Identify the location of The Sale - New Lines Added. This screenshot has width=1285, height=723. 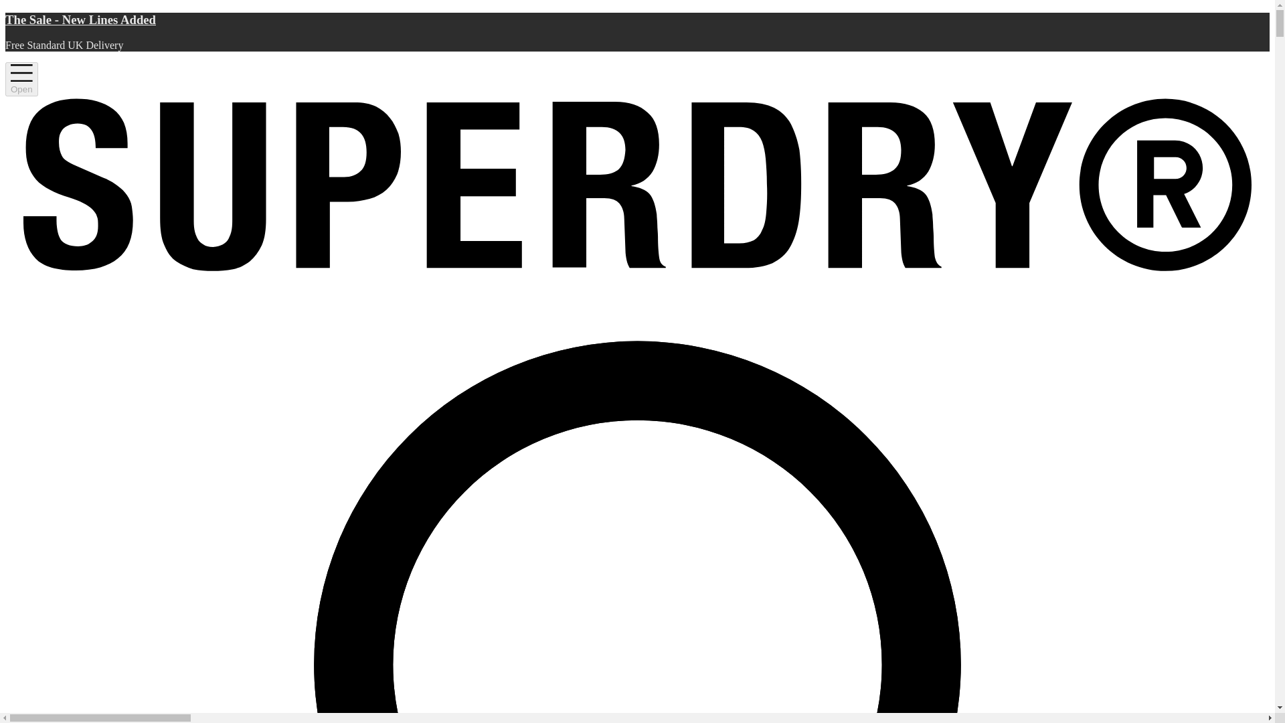
(637, 20).